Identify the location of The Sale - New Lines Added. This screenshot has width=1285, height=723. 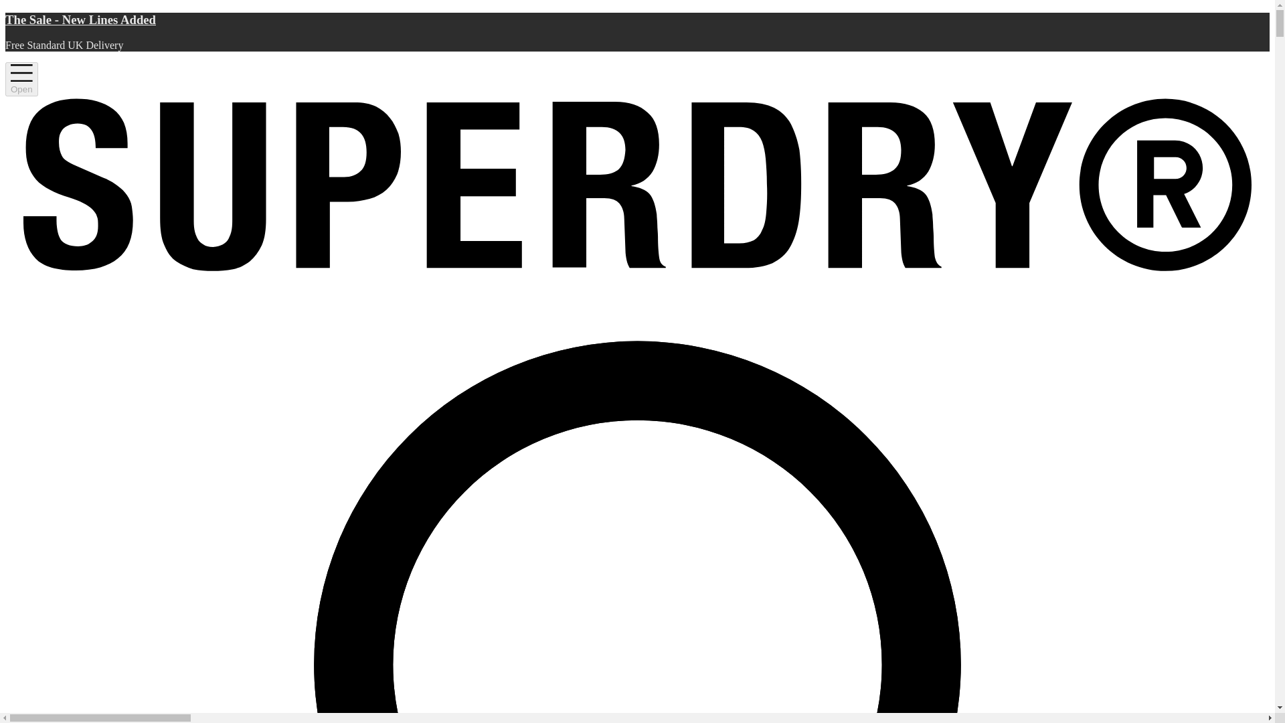
(637, 20).